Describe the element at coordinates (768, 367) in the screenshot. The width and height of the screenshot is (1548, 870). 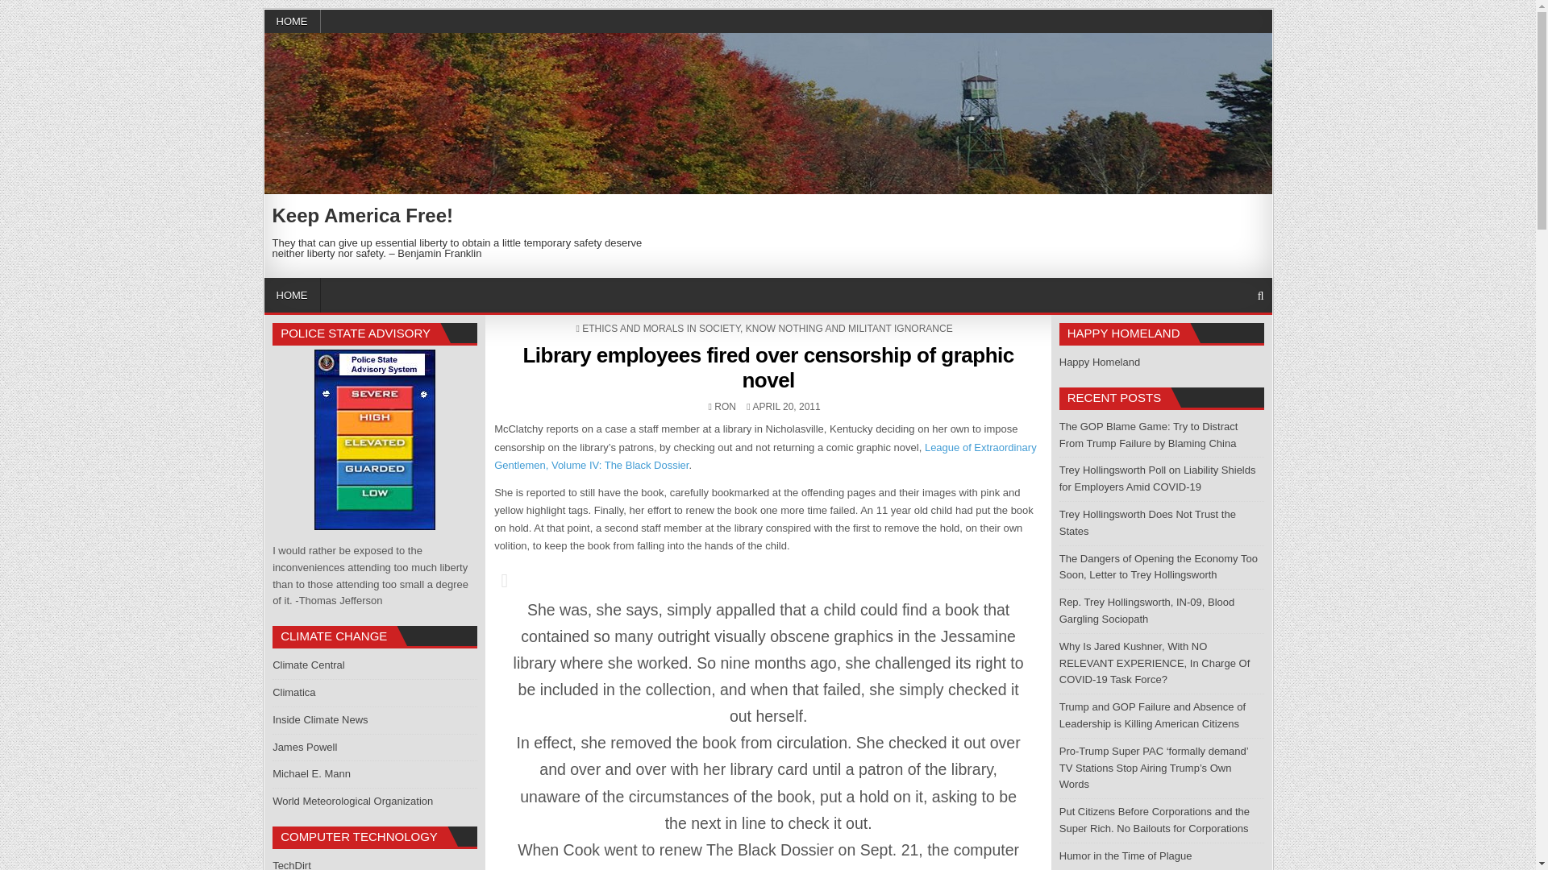
I see `Library employees fired over censorship of graphic novel` at that location.